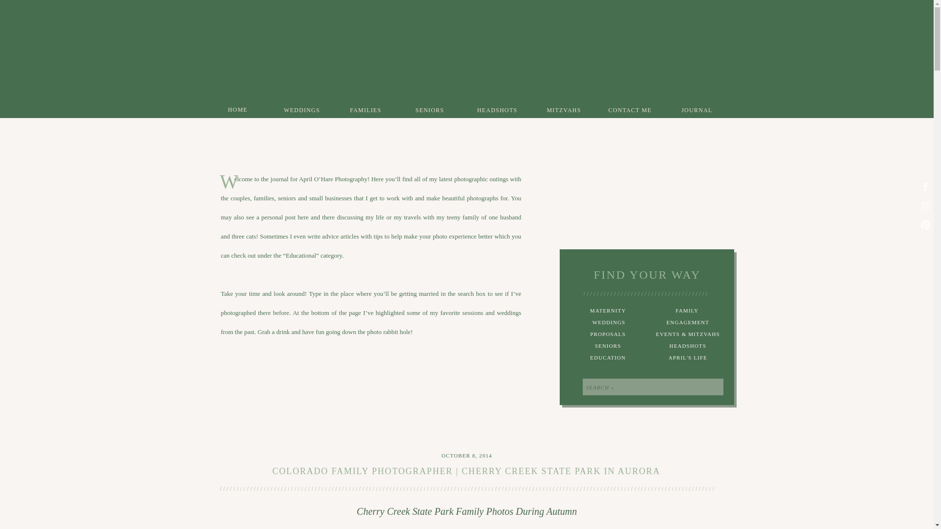 The width and height of the screenshot is (941, 529). What do you see at coordinates (366, 110) in the screenshot?
I see `FAMILIES` at bounding box center [366, 110].